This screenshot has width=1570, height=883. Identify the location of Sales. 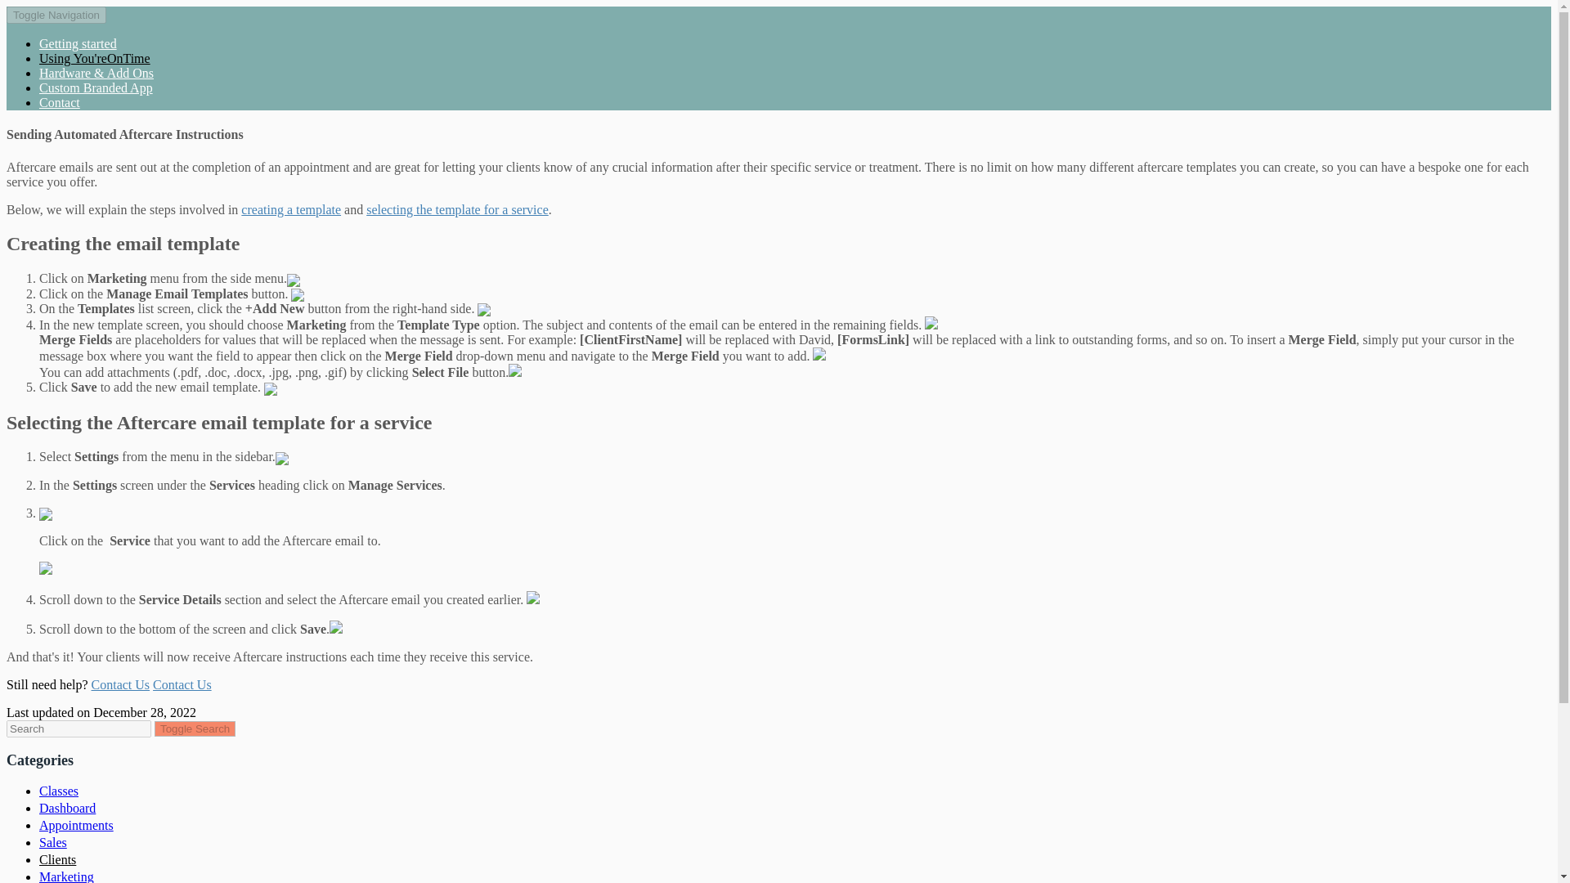
(53, 842).